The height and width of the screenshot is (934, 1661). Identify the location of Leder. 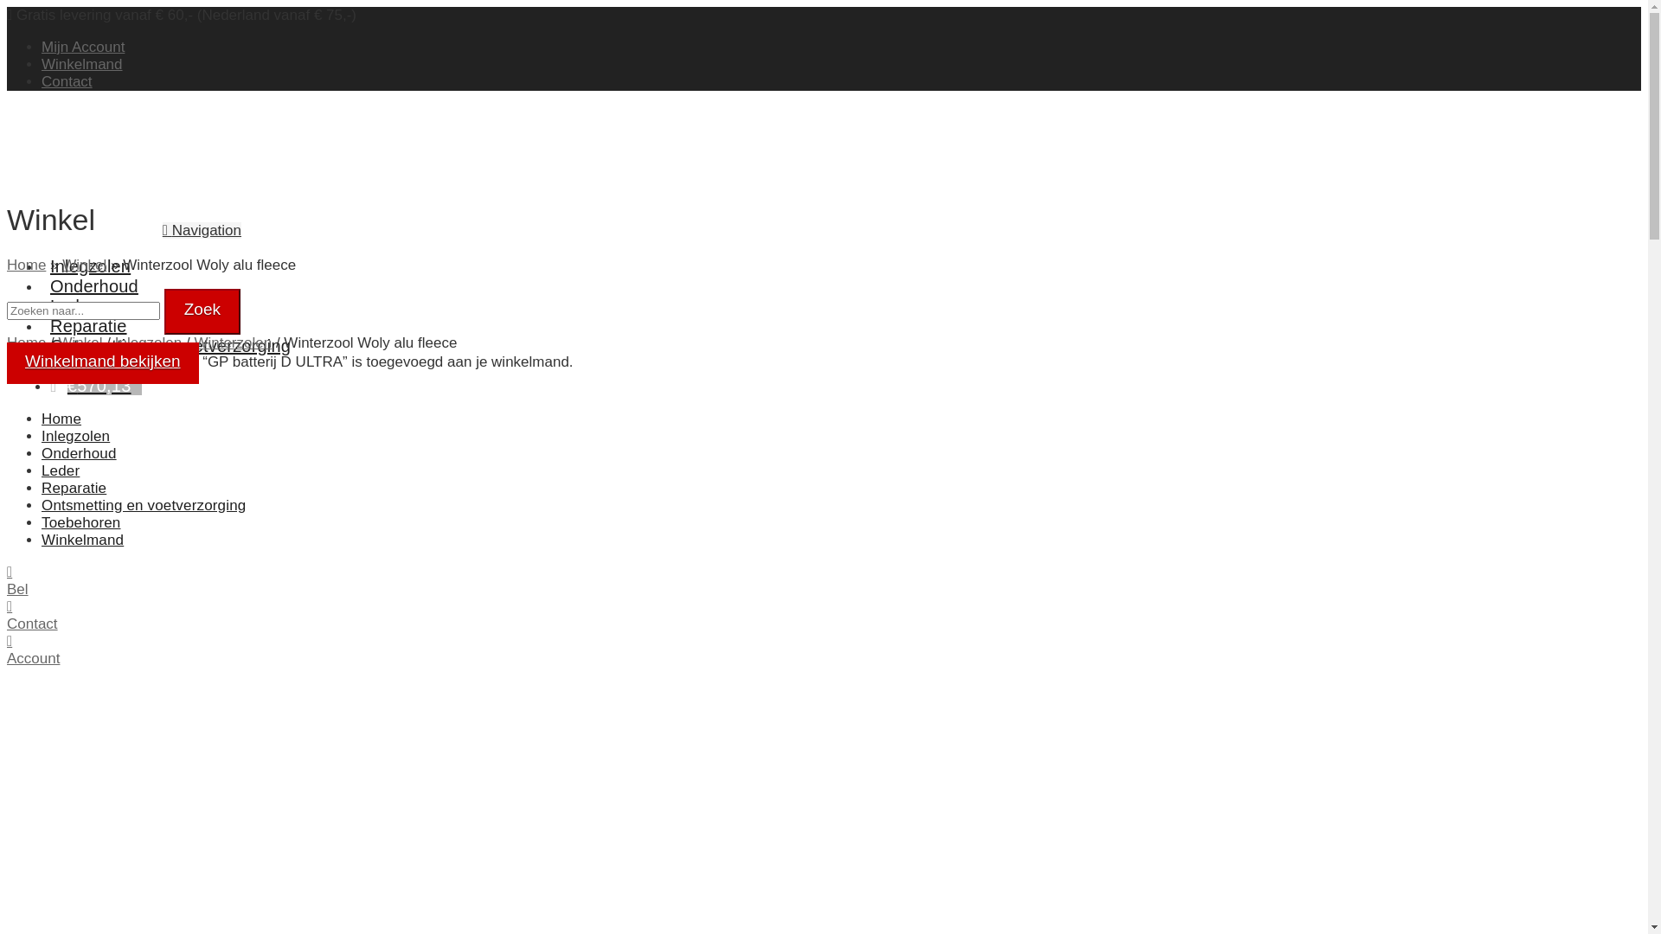
(61, 470).